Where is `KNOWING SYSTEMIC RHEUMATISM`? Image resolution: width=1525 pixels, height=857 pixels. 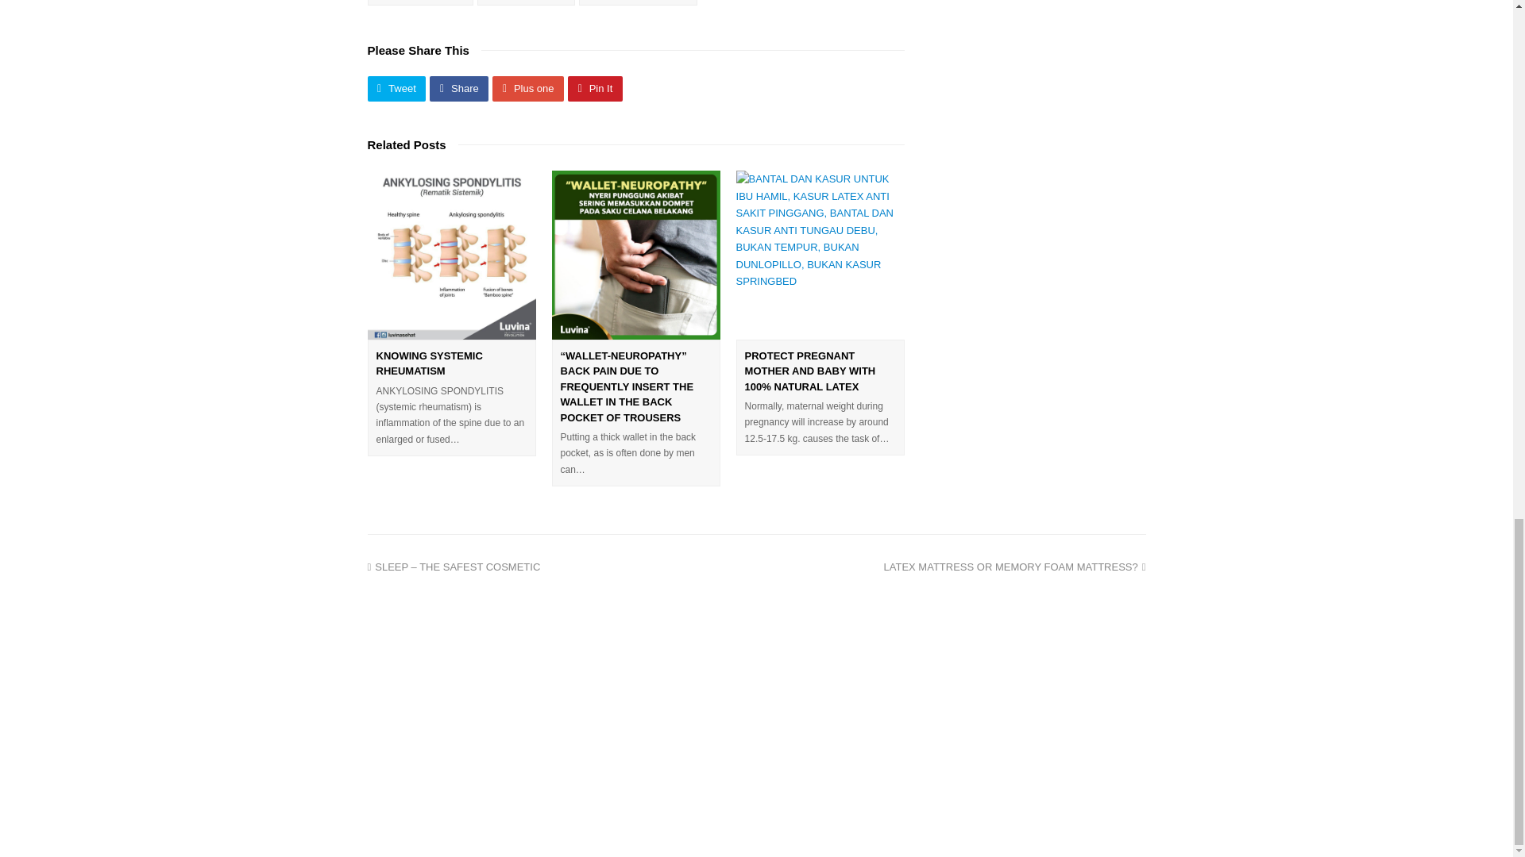
KNOWING SYSTEMIC RHEUMATISM is located at coordinates (451, 254).